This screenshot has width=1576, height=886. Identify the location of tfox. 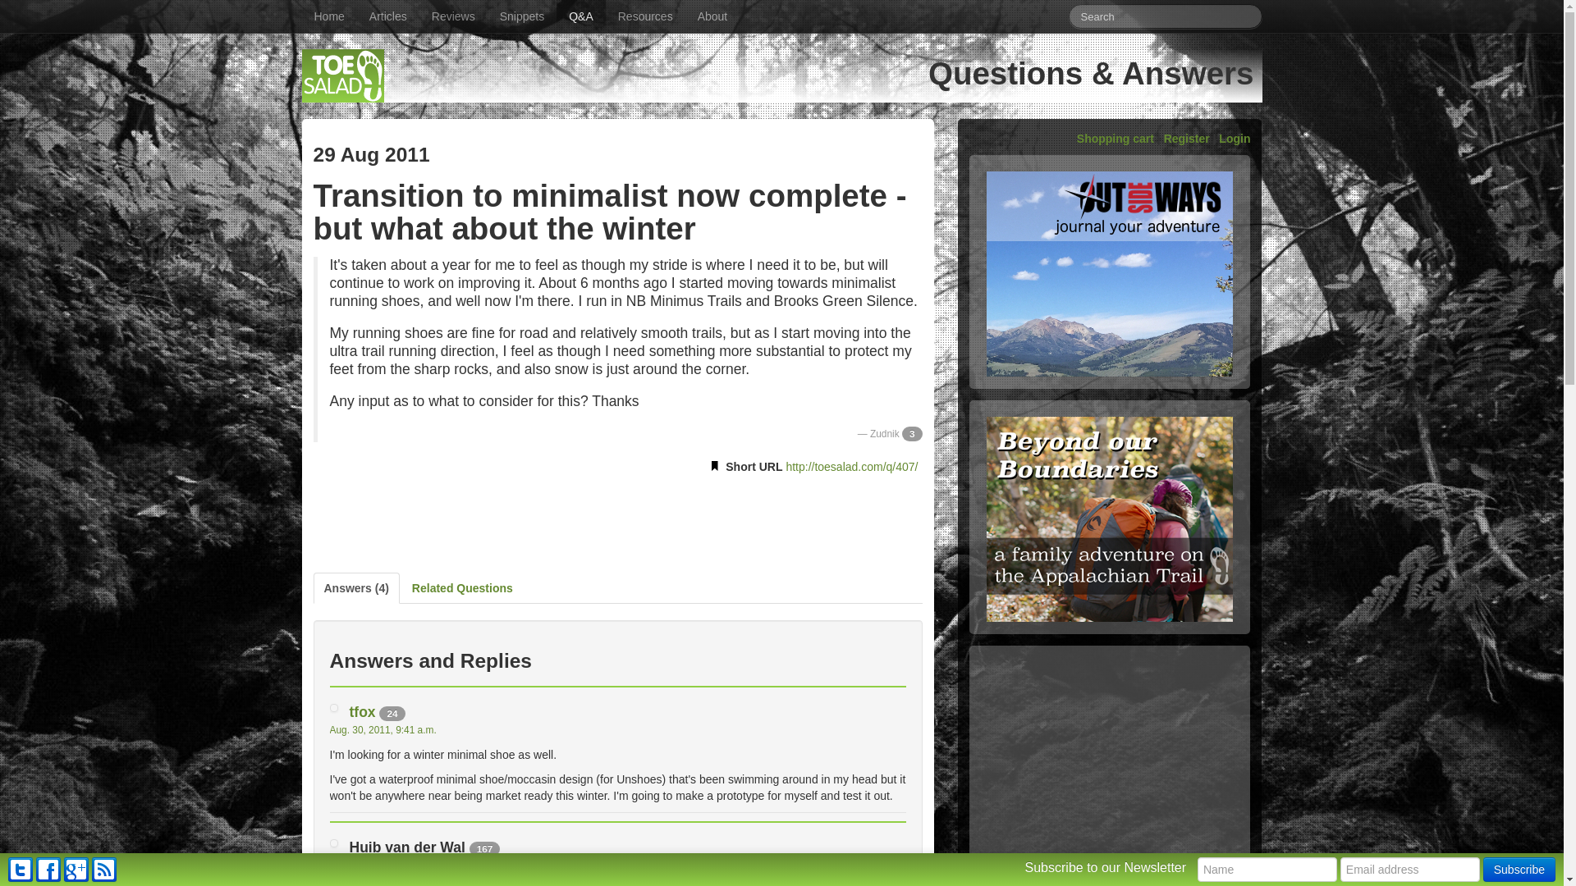
(363, 712).